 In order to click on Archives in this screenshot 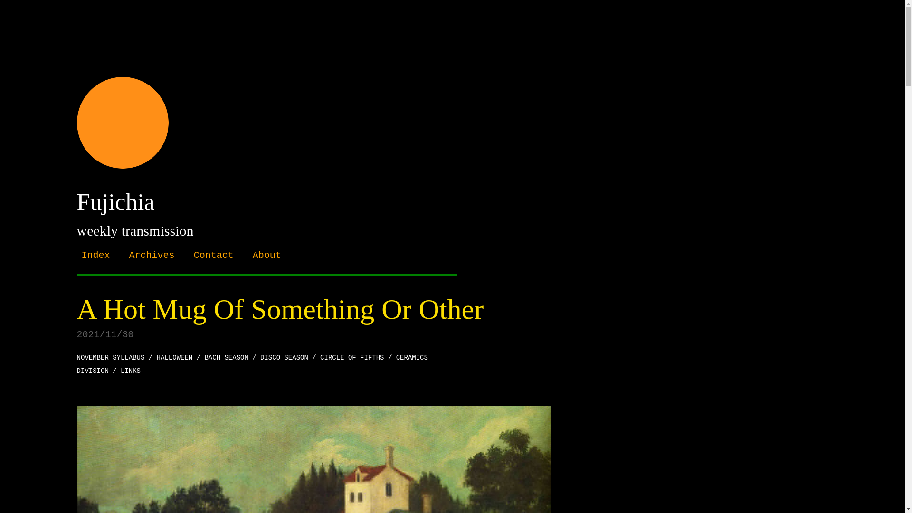, I will do `click(152, 255)`.